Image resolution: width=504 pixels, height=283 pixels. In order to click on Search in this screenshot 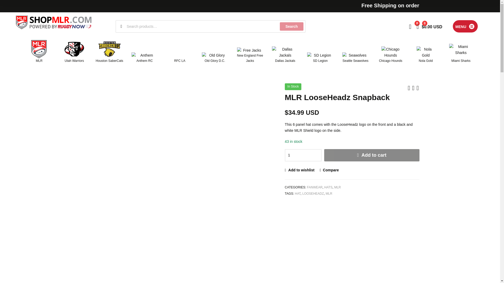, I will do `click(291, 26)`.